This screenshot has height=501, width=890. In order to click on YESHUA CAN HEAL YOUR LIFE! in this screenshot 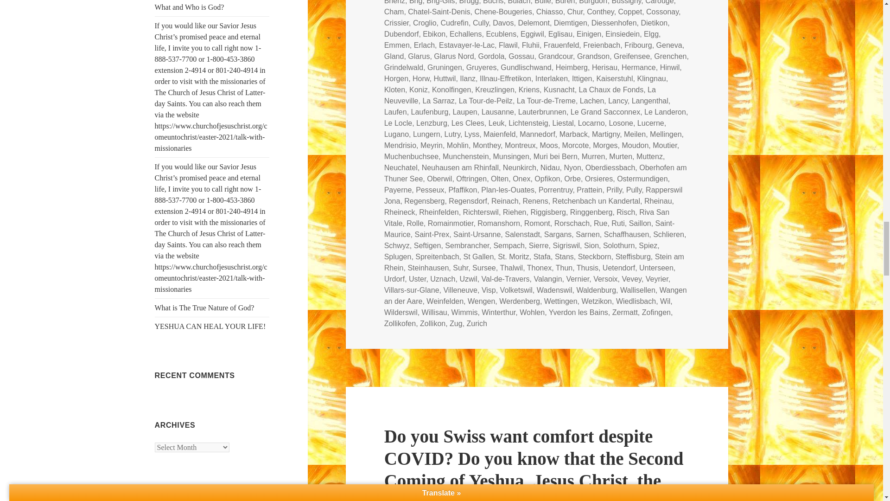, I will do `click(210, 326)`.